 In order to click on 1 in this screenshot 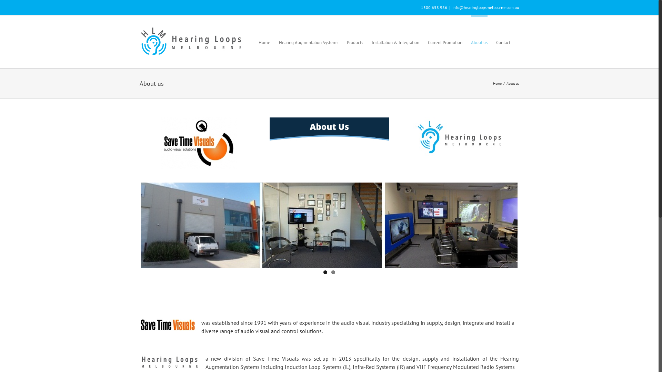, I will do `click(325, 272)`.